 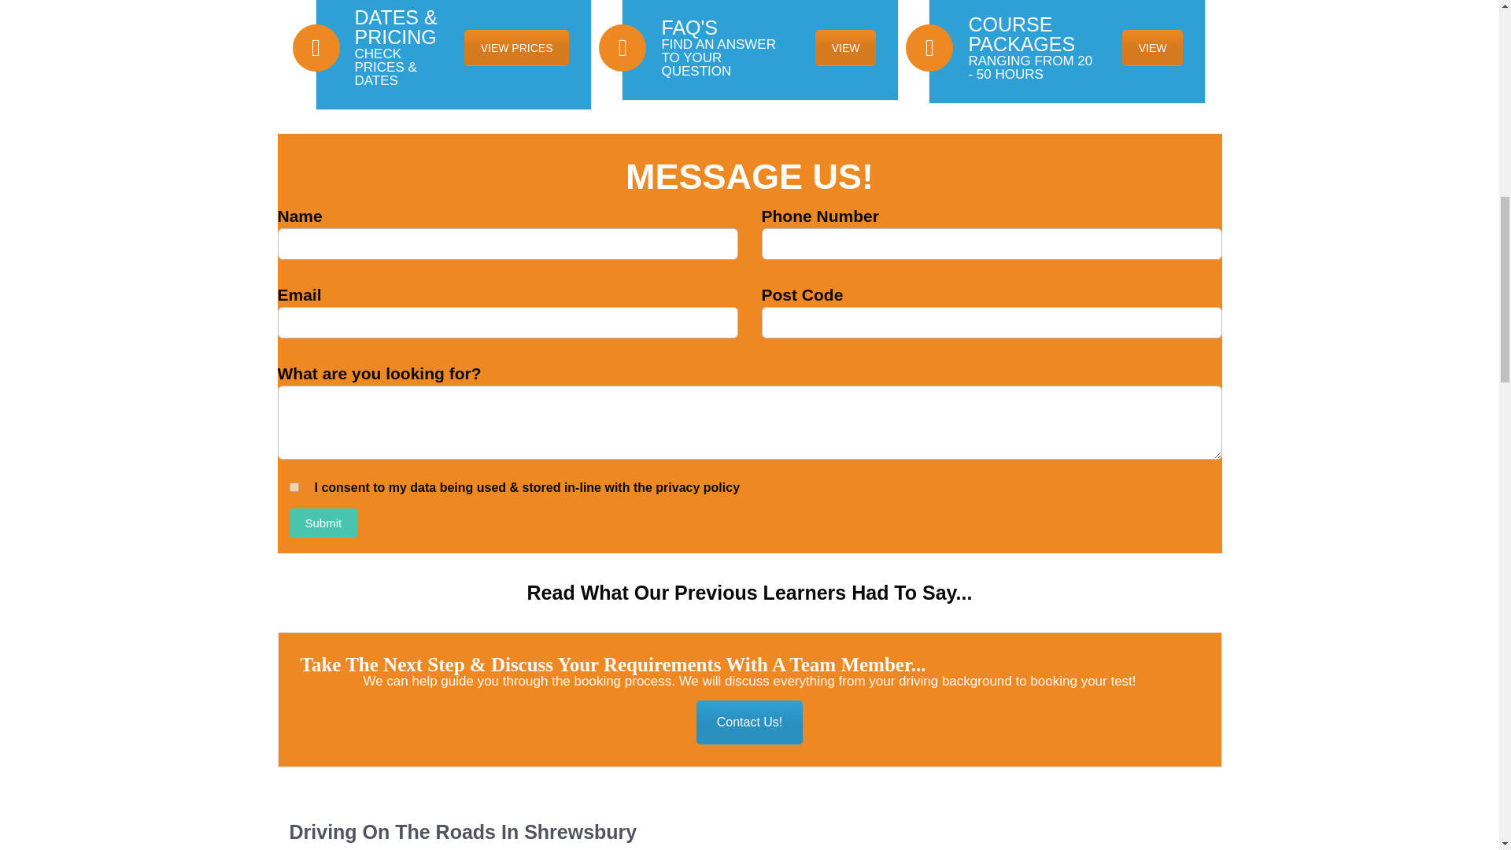 I want to click on Submit, so click(x=324, y=523).